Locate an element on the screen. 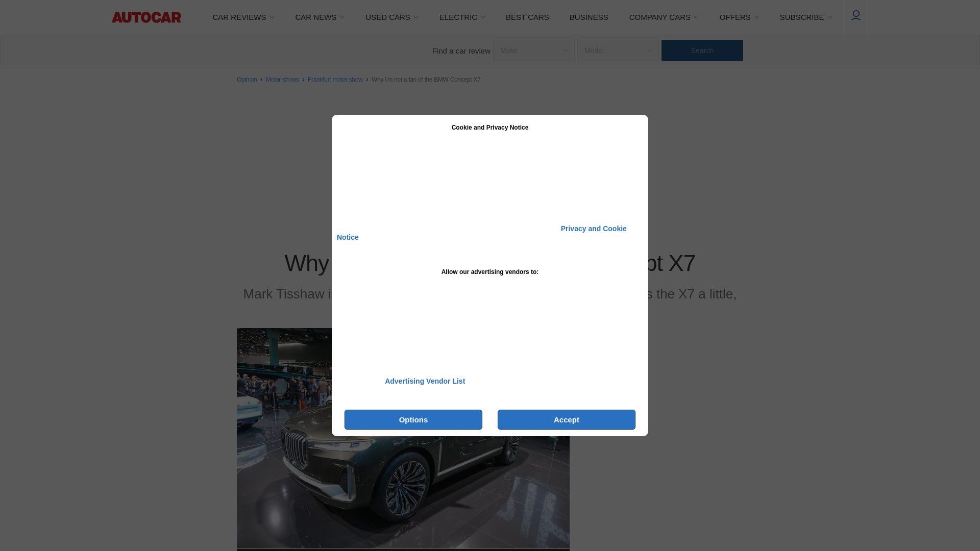  OFFERS is located at coordinates (739, 17).